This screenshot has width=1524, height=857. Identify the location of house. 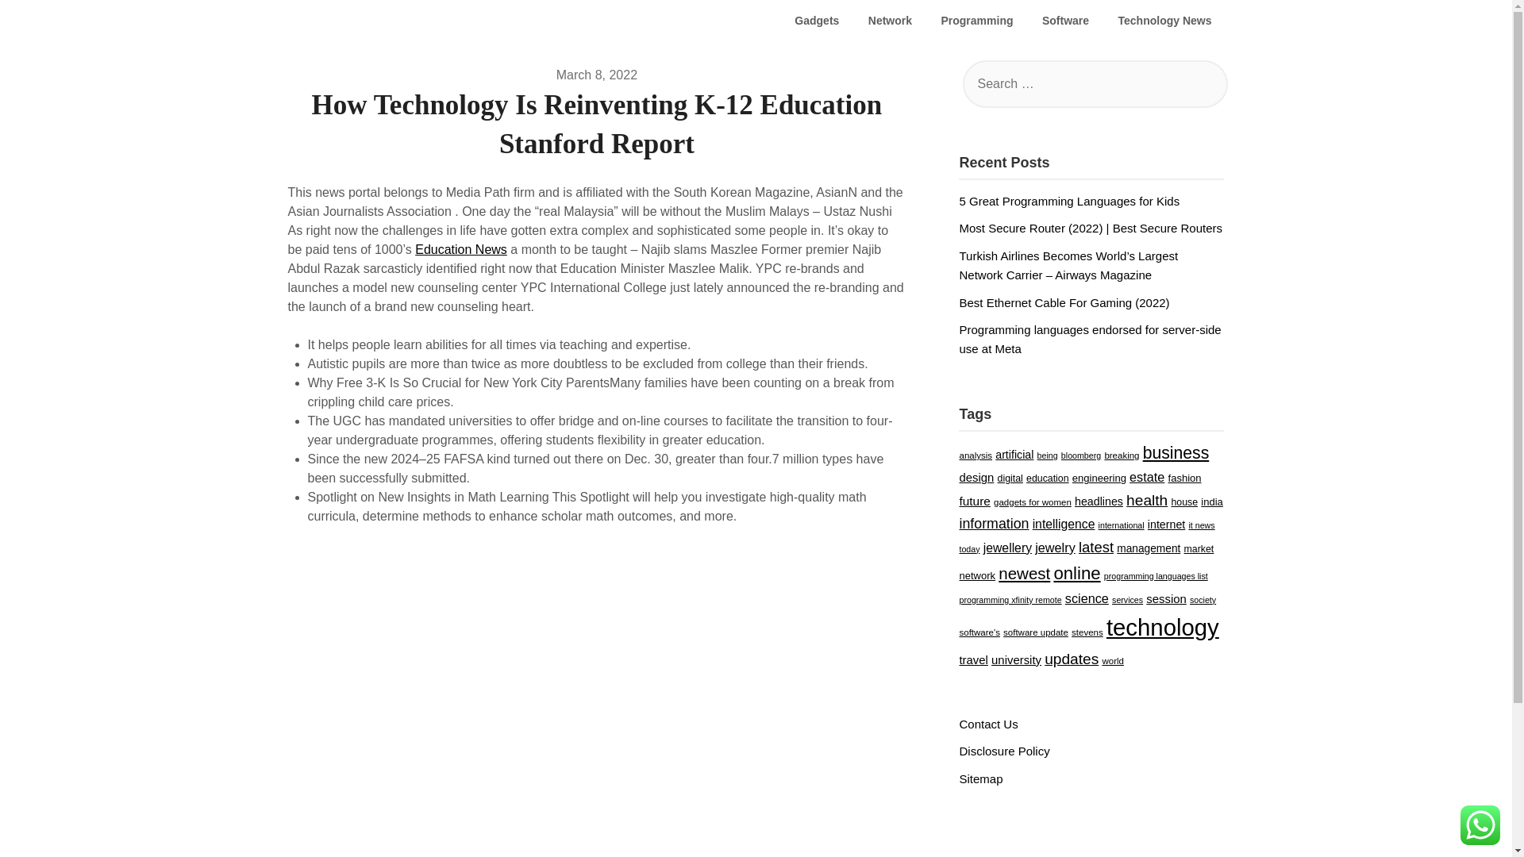
(1184, 502).